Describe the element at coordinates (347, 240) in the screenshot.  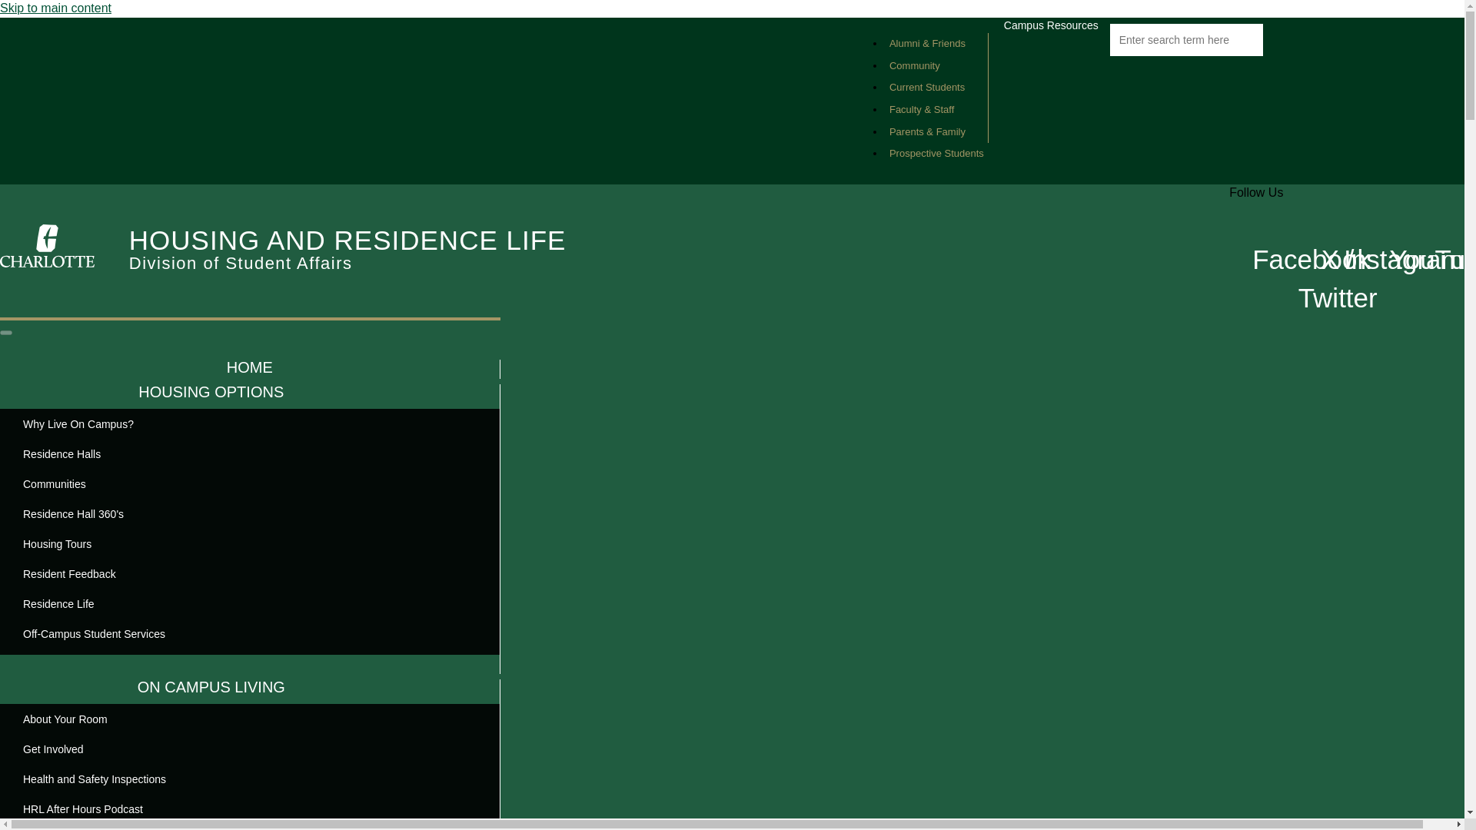
I see `HOUSING AND RESIDENCE LIFE` at that location.